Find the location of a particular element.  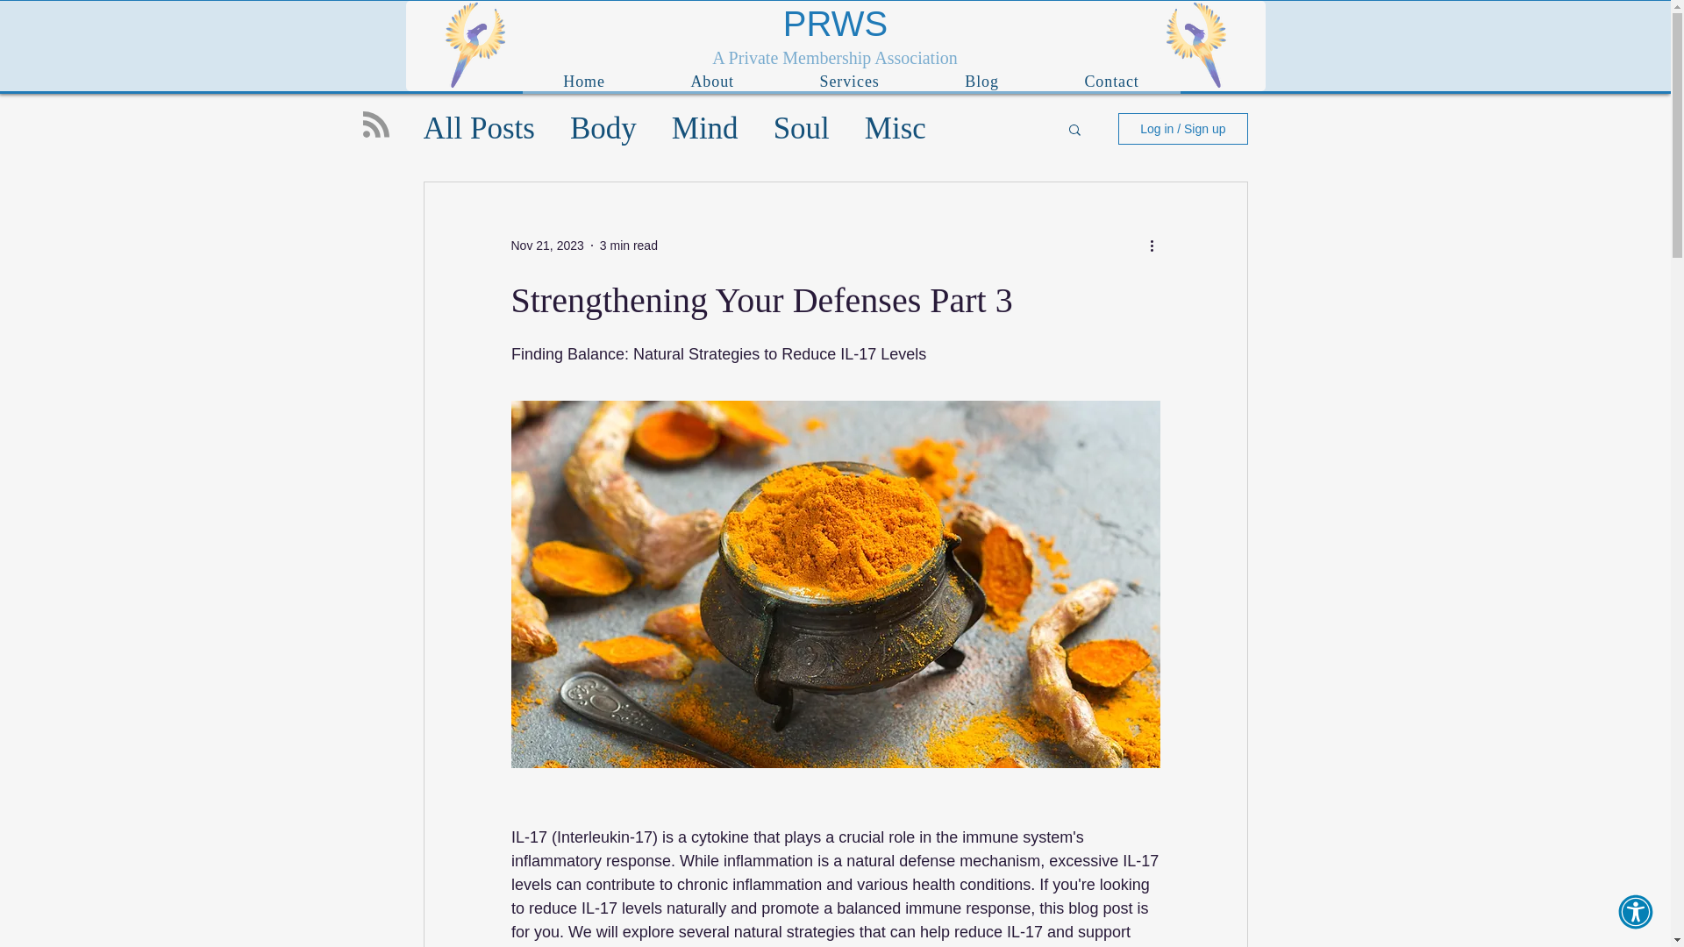

Soul is located at coordinates (802, 129).